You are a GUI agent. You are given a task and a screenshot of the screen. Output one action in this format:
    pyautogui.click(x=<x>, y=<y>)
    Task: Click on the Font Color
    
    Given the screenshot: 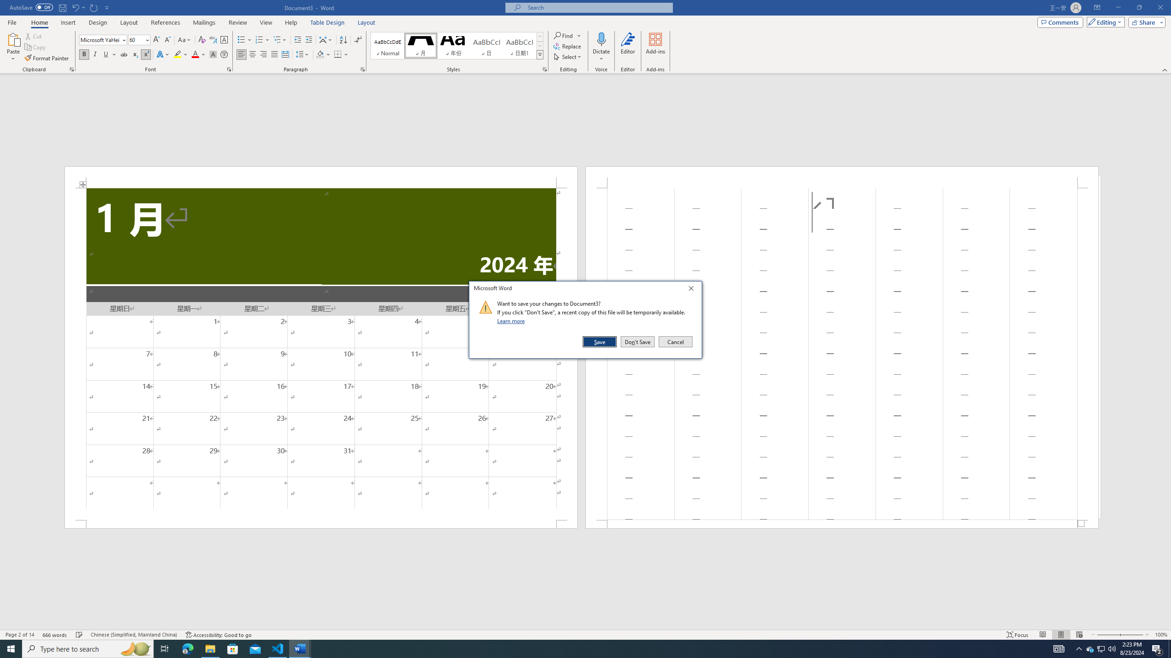 What is the action you would take?
    pyautogui.click(x=199, y=55)
    